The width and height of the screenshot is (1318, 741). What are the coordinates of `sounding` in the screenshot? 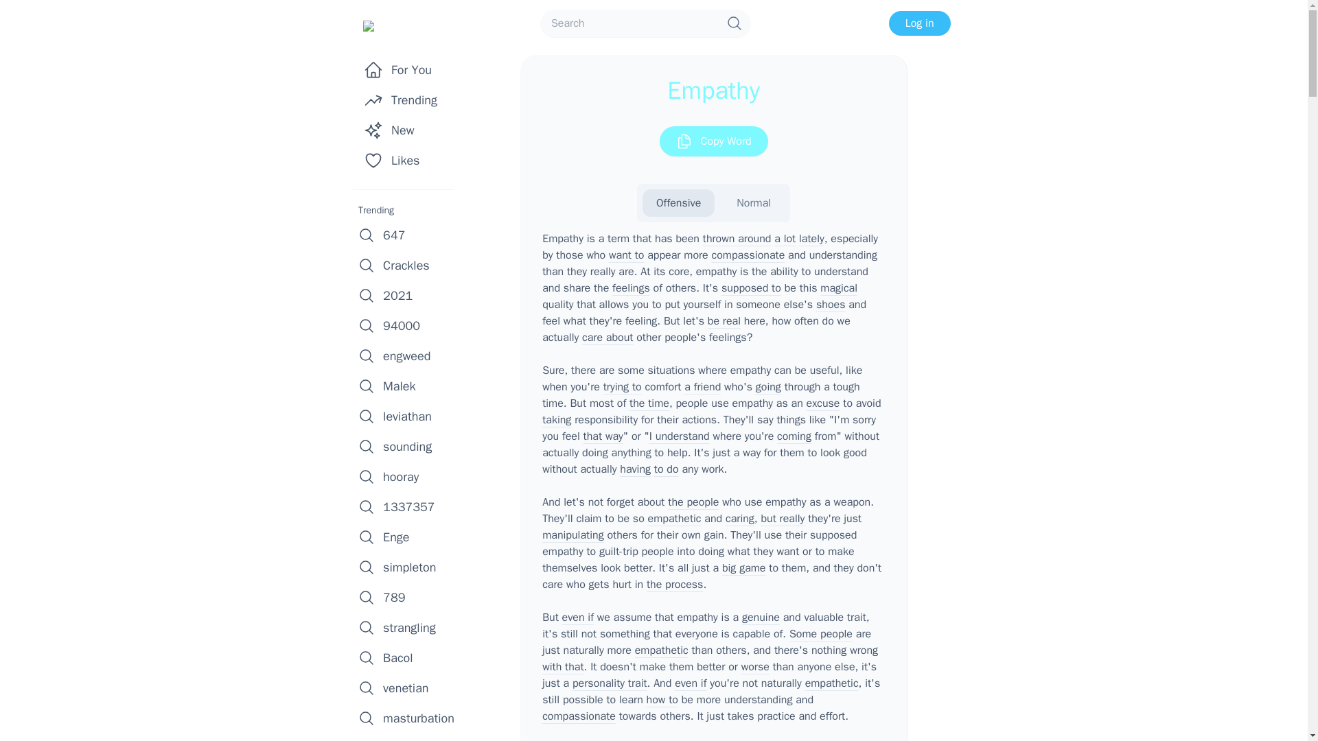 It's located at (408, 446).